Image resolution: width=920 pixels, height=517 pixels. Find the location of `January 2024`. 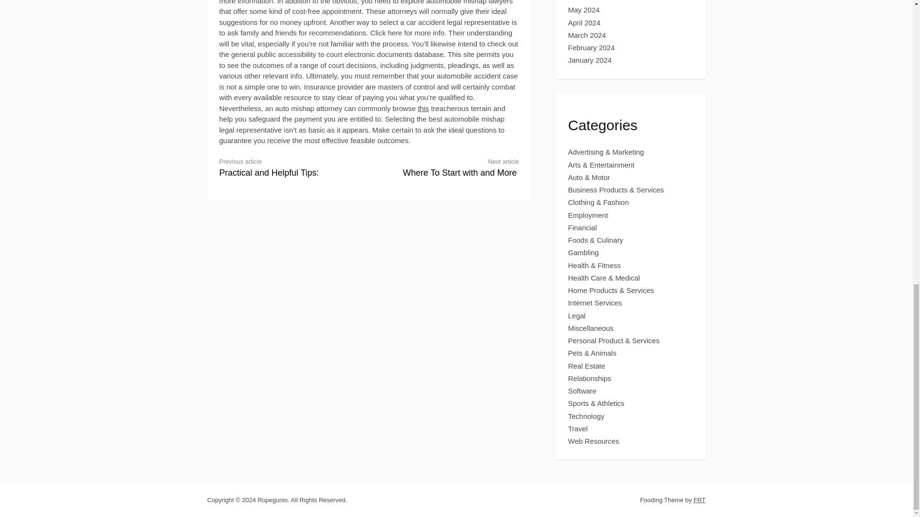

January 2024 is located at coordinates (590, 59).